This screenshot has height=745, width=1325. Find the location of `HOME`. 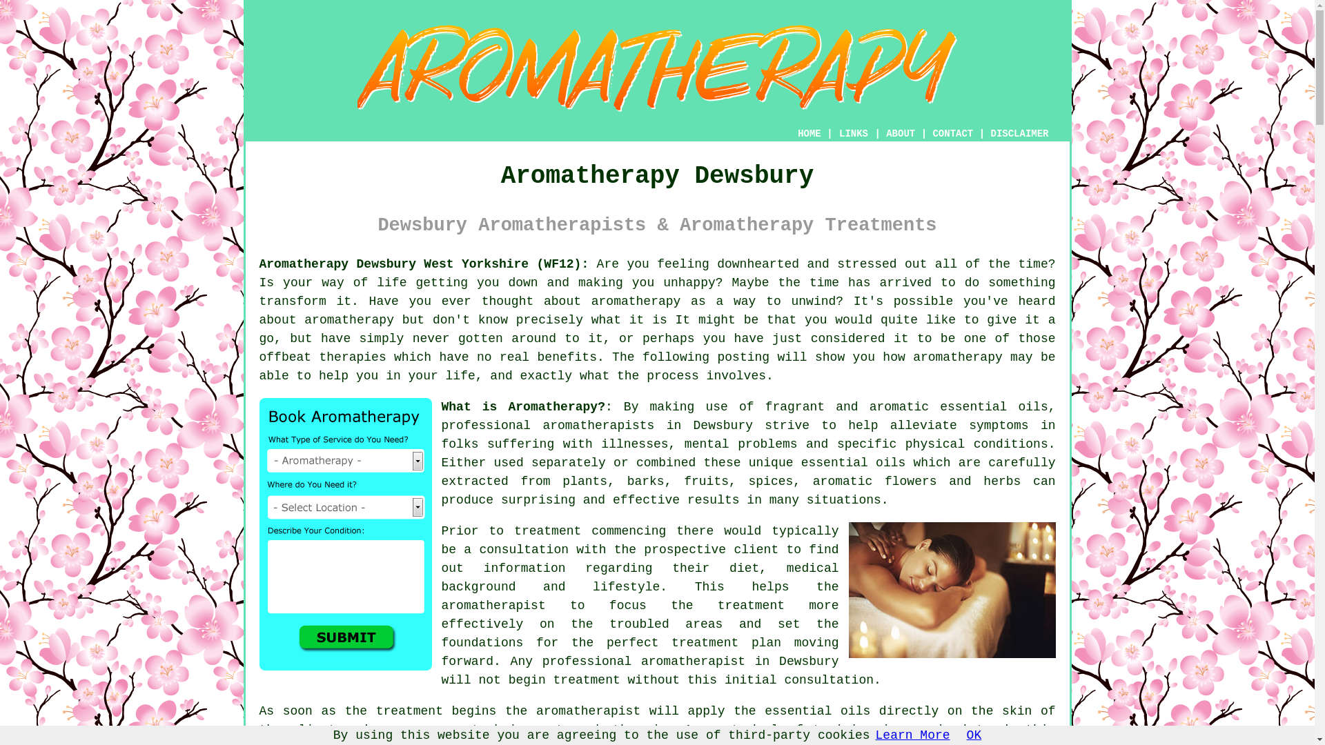

HOME is located at coordinates (809, 133).